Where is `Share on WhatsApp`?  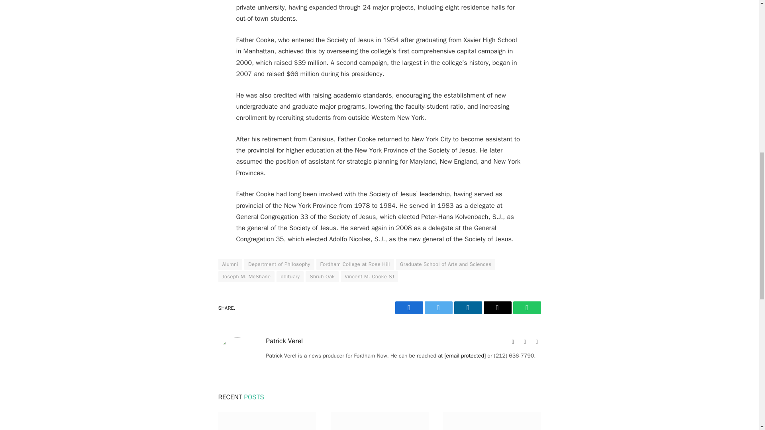 Share on WhatsApp is located at coordinates (527, 308).